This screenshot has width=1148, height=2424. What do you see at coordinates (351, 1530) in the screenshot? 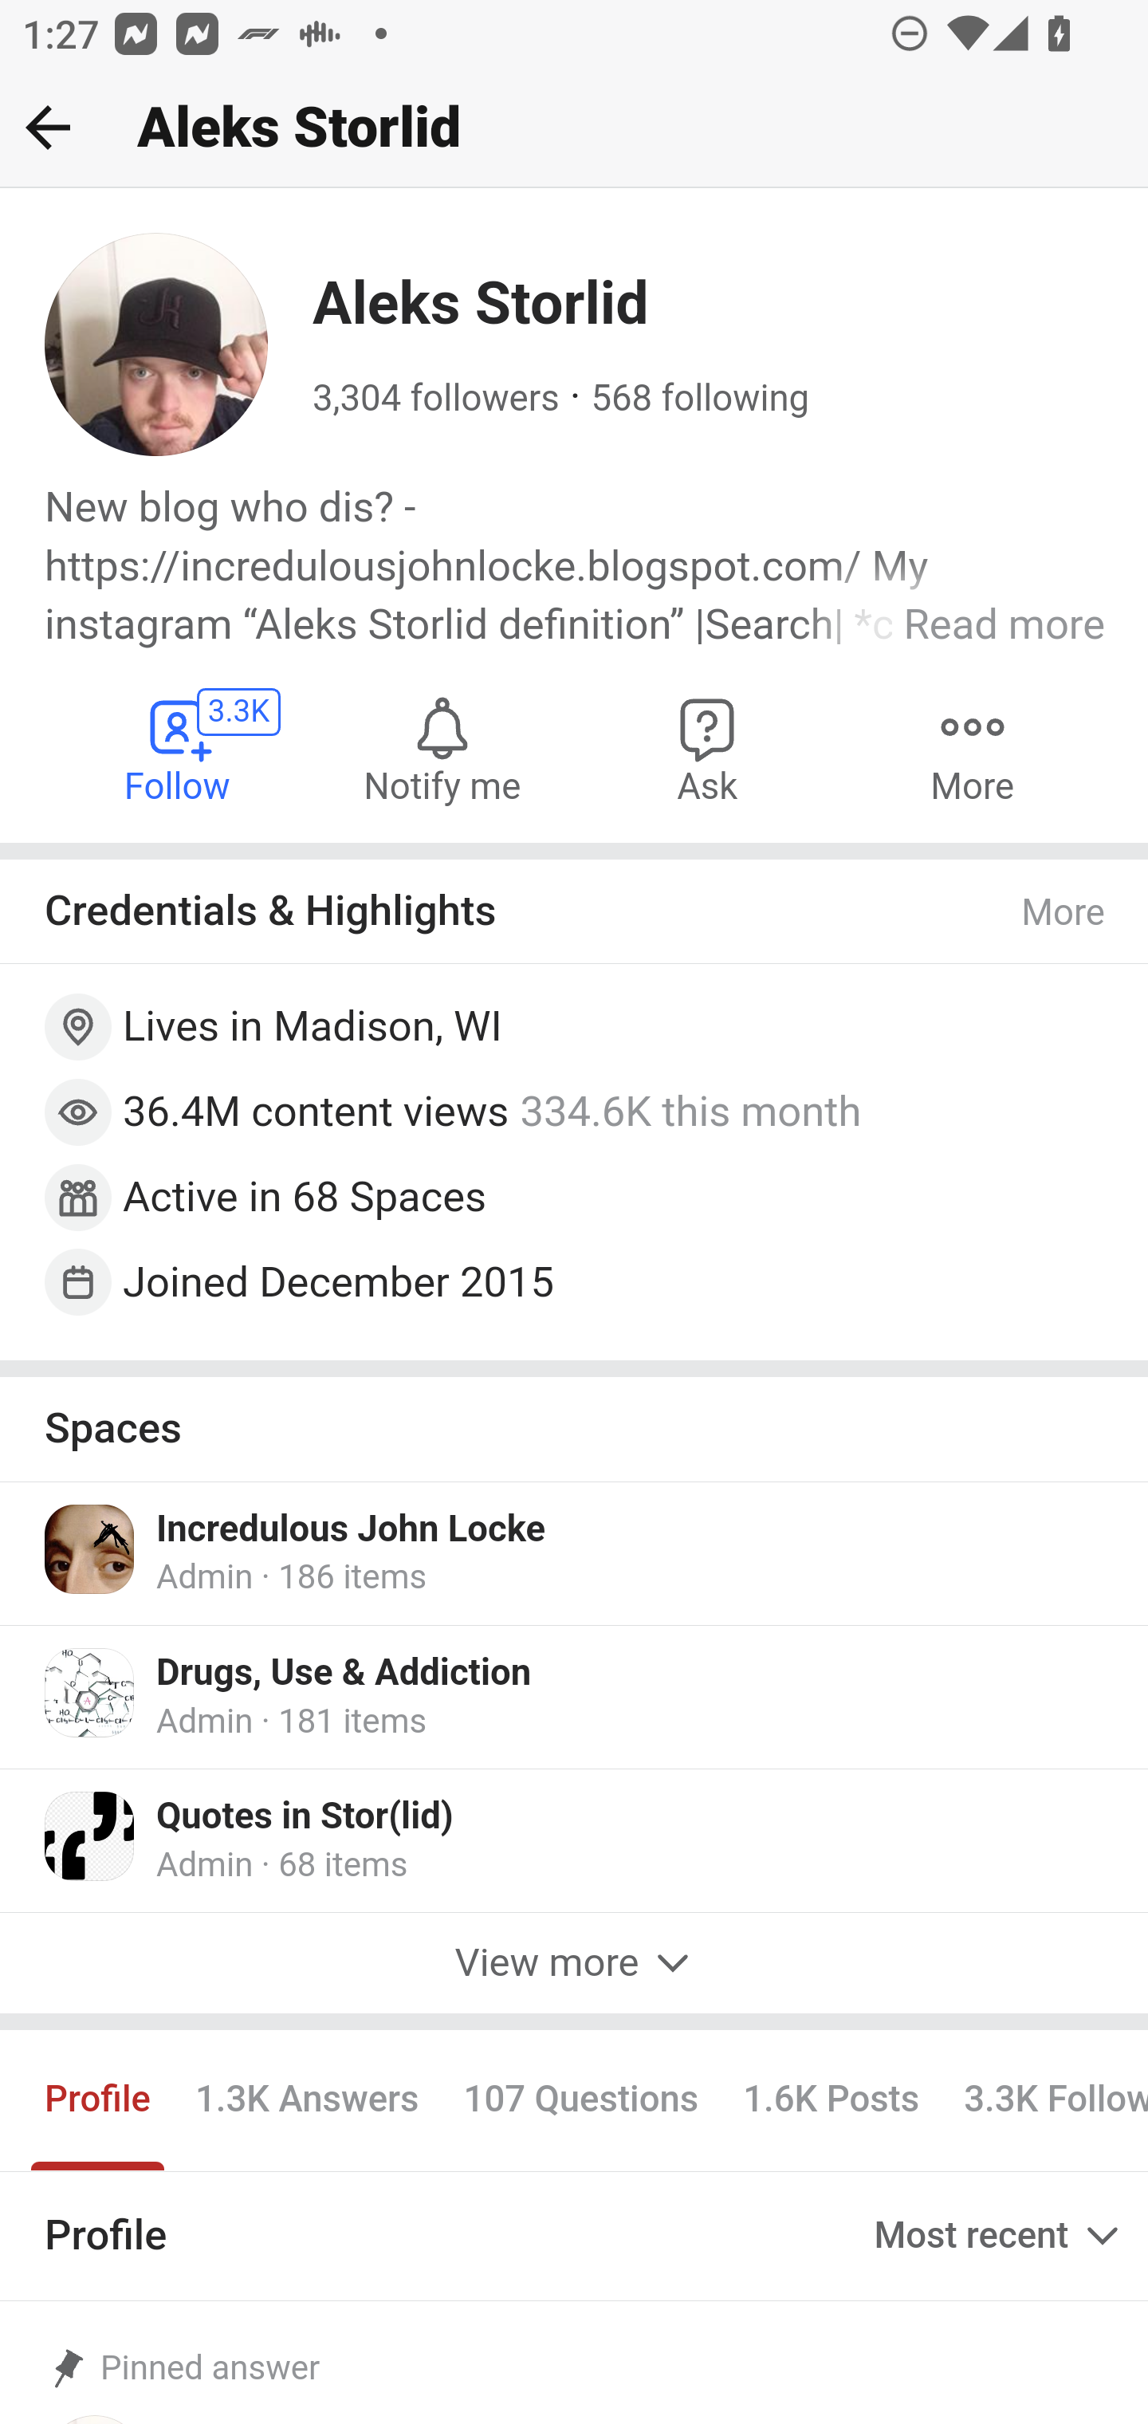
I see `Incredulous John Locke` at bounding box center [351, 1530].